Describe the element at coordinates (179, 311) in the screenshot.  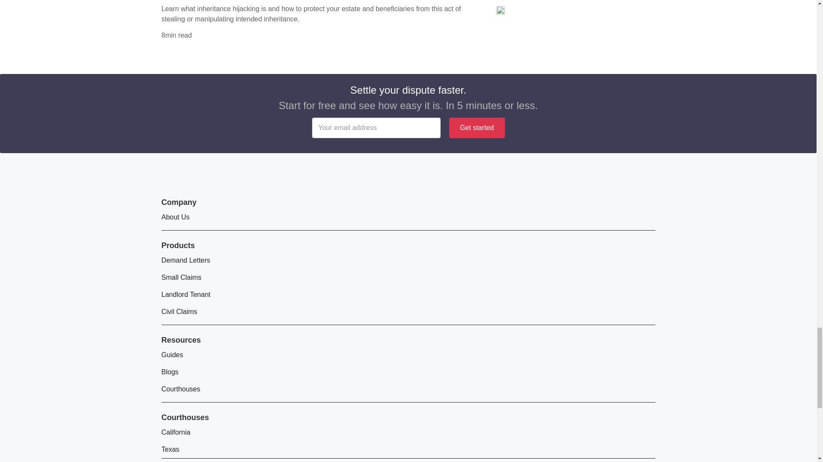
I see `Civil Claims` at that location.